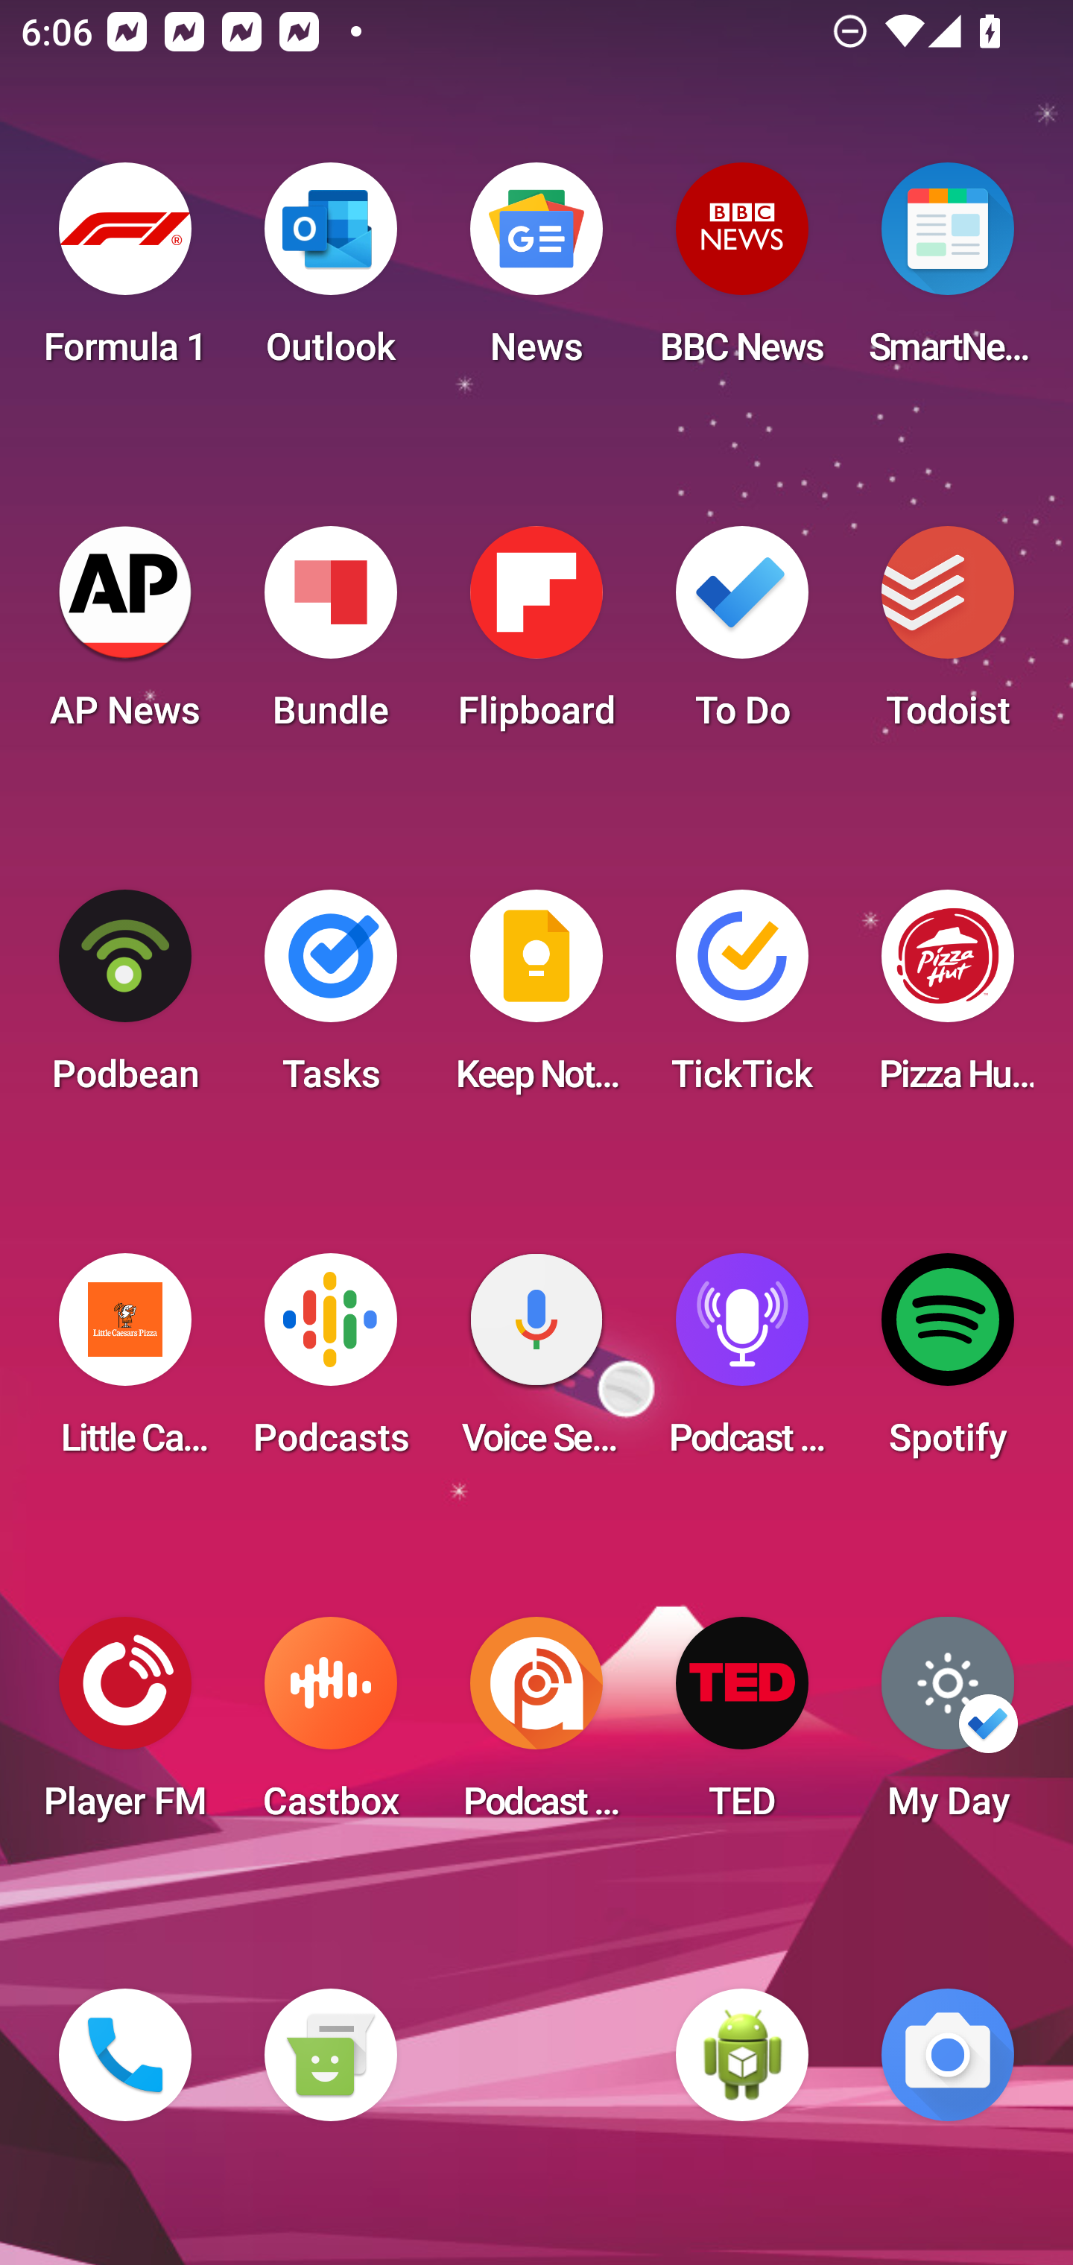 The width and height of the screenshot is (1073, 2265). I want to click on TickTick, so click(742, 1000).